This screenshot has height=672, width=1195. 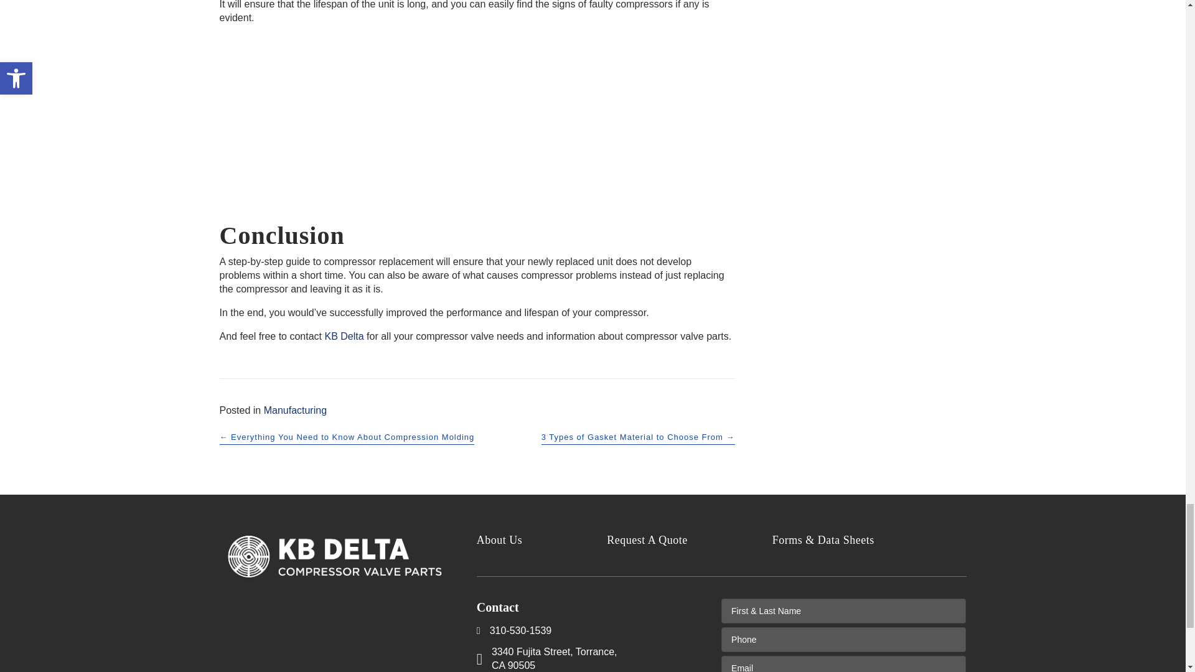 What do you see at coordinates (690, 540) in the screenshot?
I see `Request A Quote` at bounding box center [690, 540].